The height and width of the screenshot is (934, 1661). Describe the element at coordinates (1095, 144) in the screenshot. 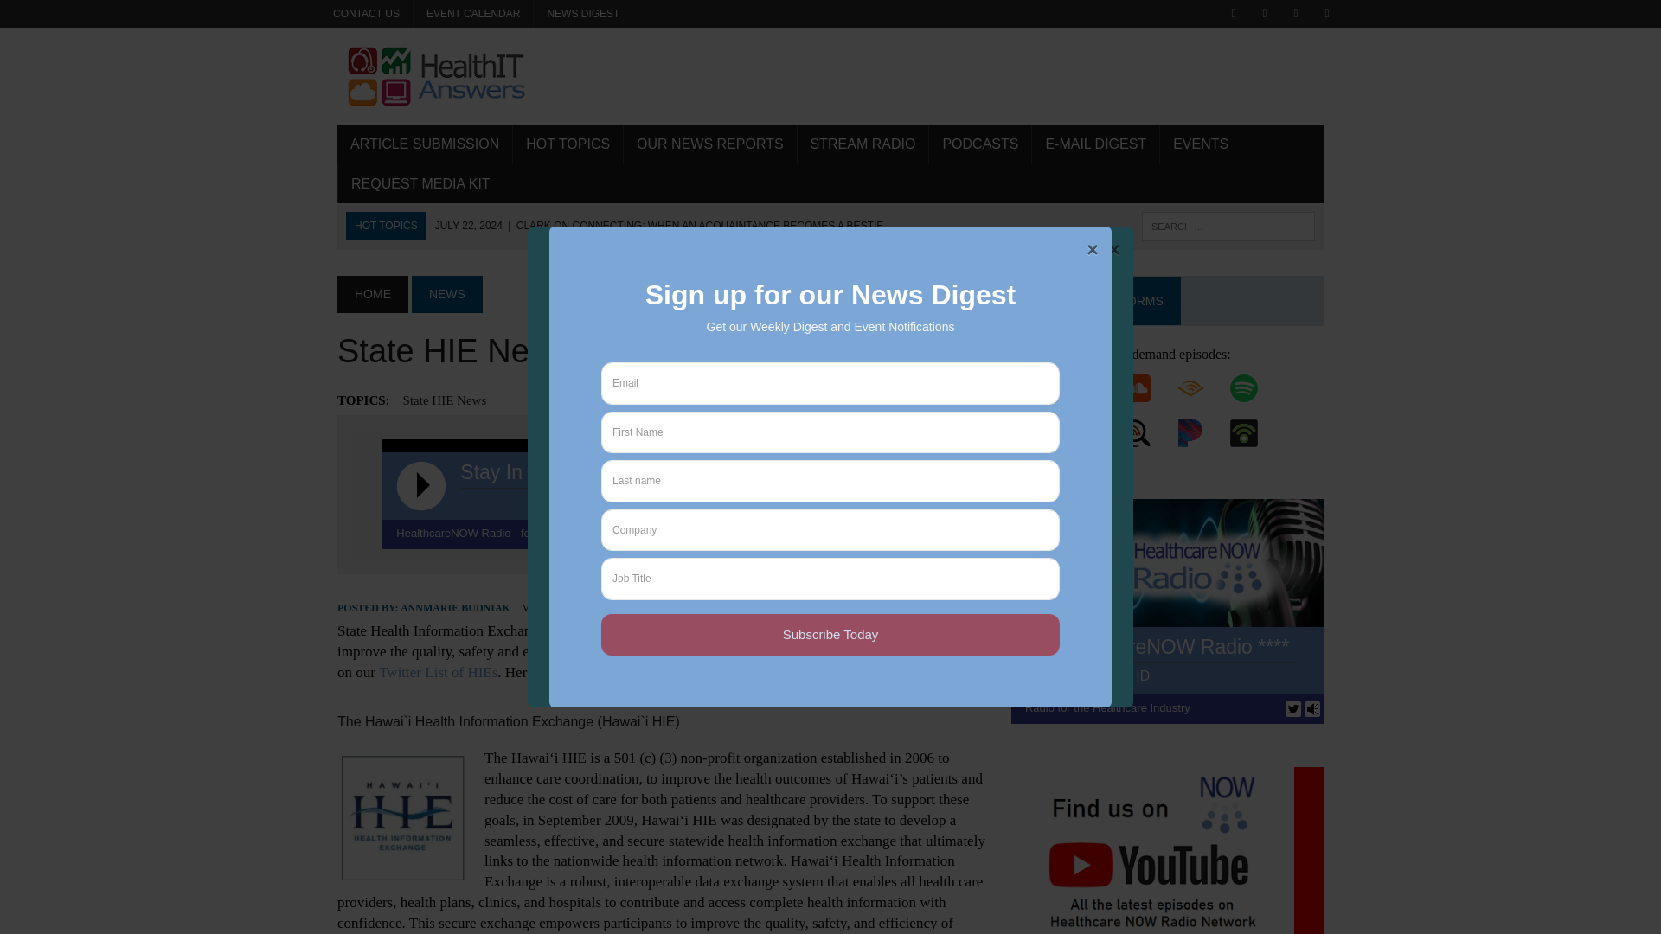

I see `E-MAIL DIGEST` at that location.